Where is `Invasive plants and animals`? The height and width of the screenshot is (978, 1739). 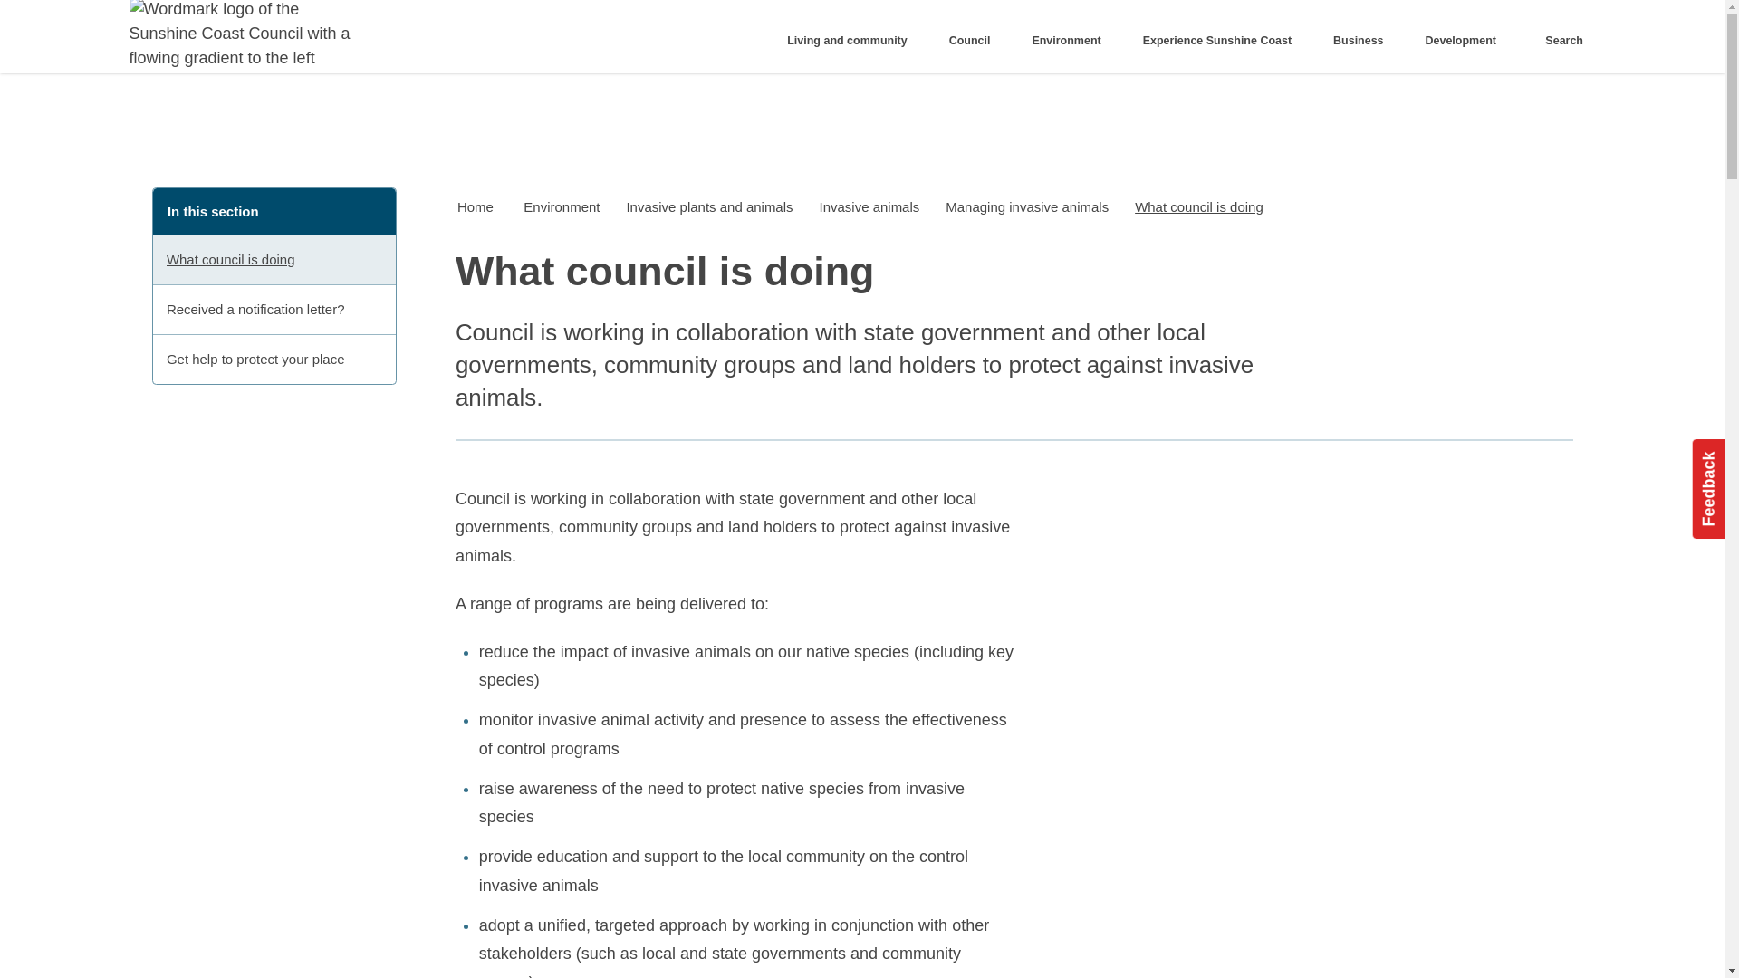 Invasive plants and animals is located at coordinates (710, 207).